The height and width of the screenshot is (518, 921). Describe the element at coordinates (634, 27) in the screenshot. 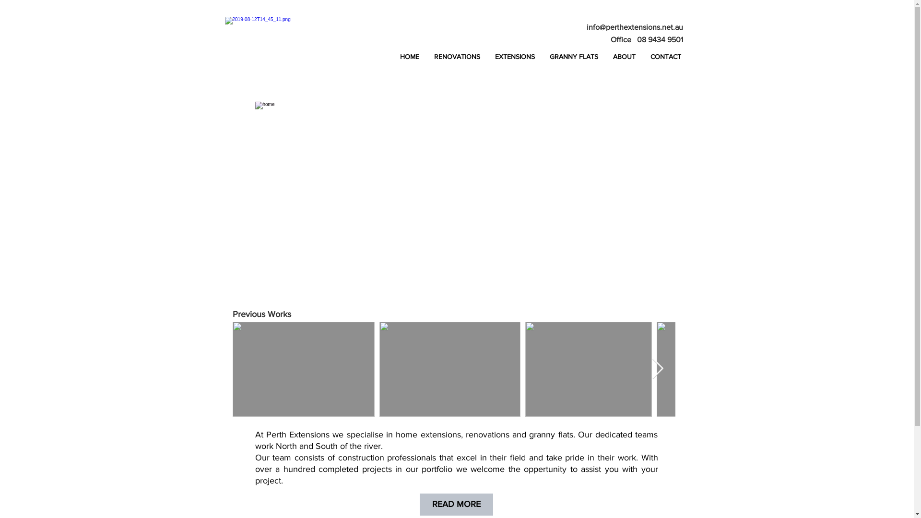

I see `info@perthextensions.net.au` at that location.